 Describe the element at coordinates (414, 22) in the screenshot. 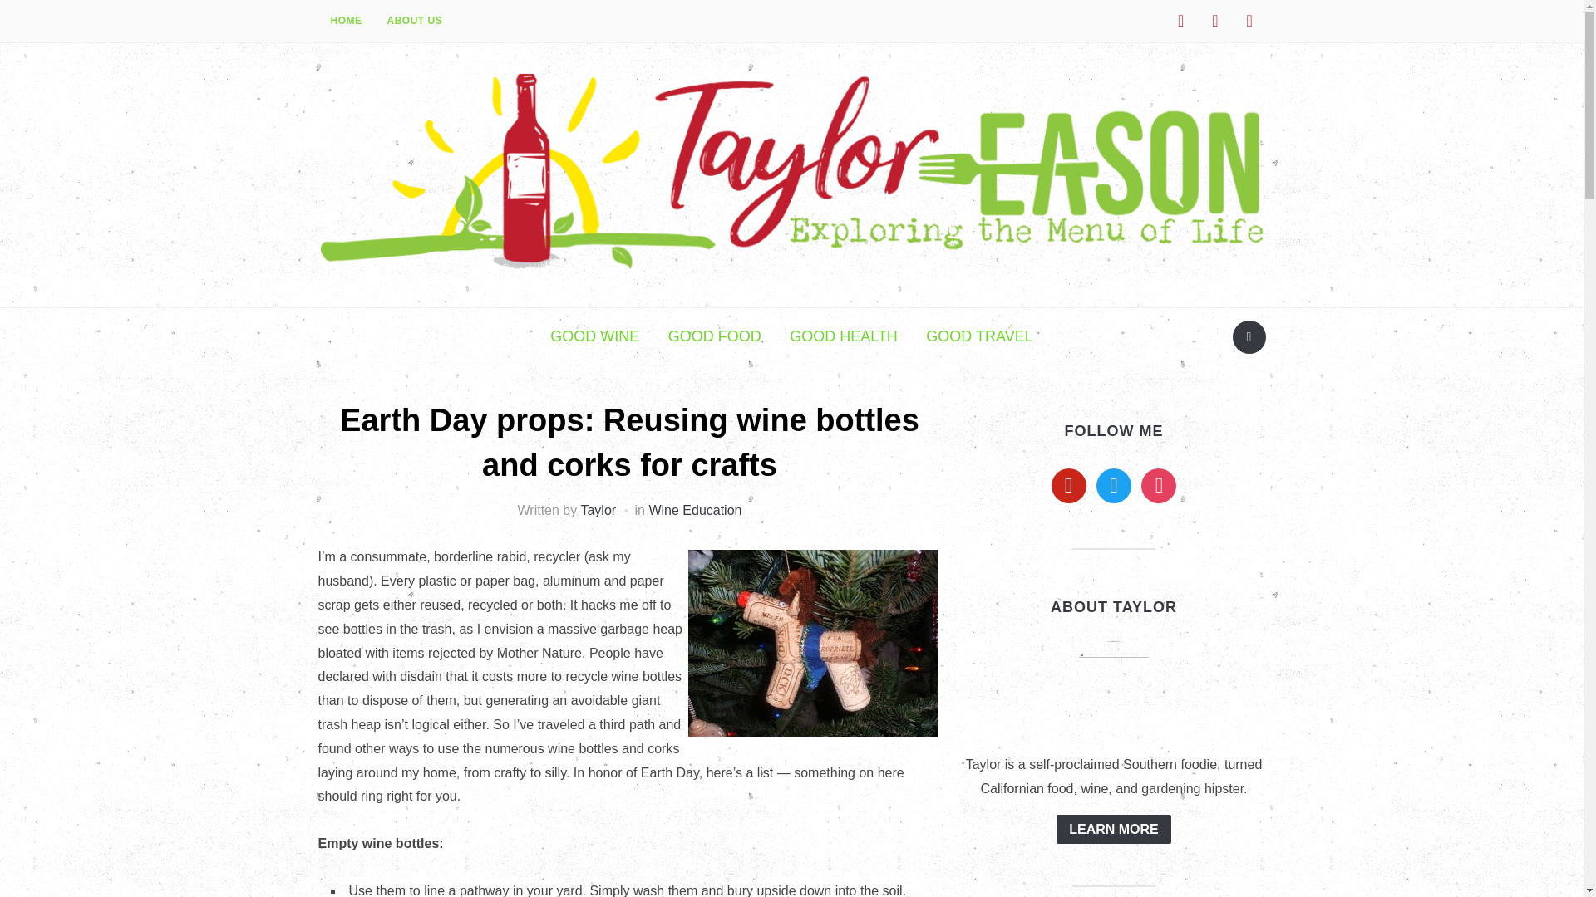

I see `ABOUT US` at that location.